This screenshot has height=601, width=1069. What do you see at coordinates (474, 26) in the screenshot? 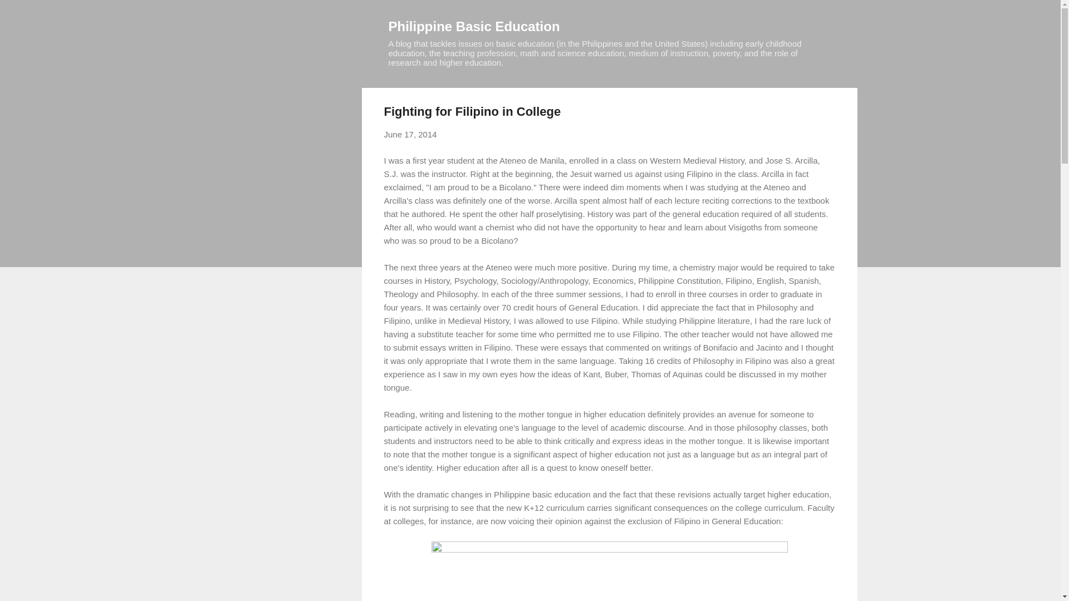
I see `Philippine Basic Education` at bounding box center [474, 26].